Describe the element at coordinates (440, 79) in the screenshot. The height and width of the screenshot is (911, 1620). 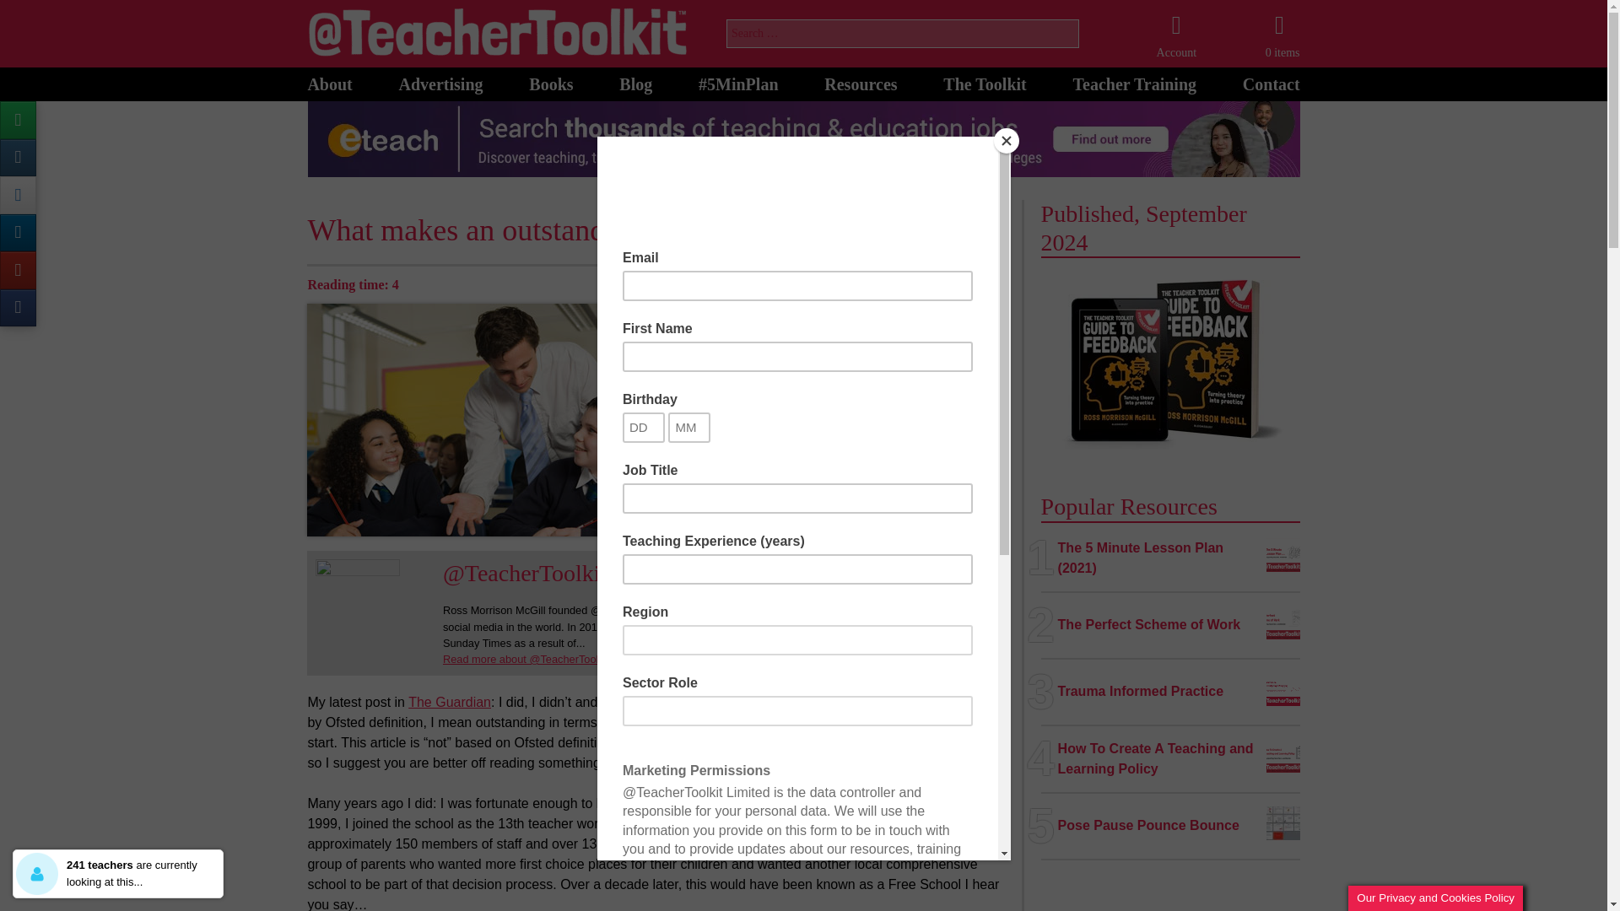
I see `Advertising` at that location.